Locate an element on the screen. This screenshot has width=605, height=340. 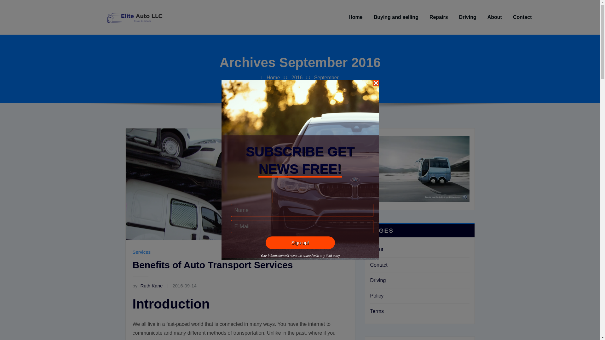
Contact is located at coordinates (522, 17).